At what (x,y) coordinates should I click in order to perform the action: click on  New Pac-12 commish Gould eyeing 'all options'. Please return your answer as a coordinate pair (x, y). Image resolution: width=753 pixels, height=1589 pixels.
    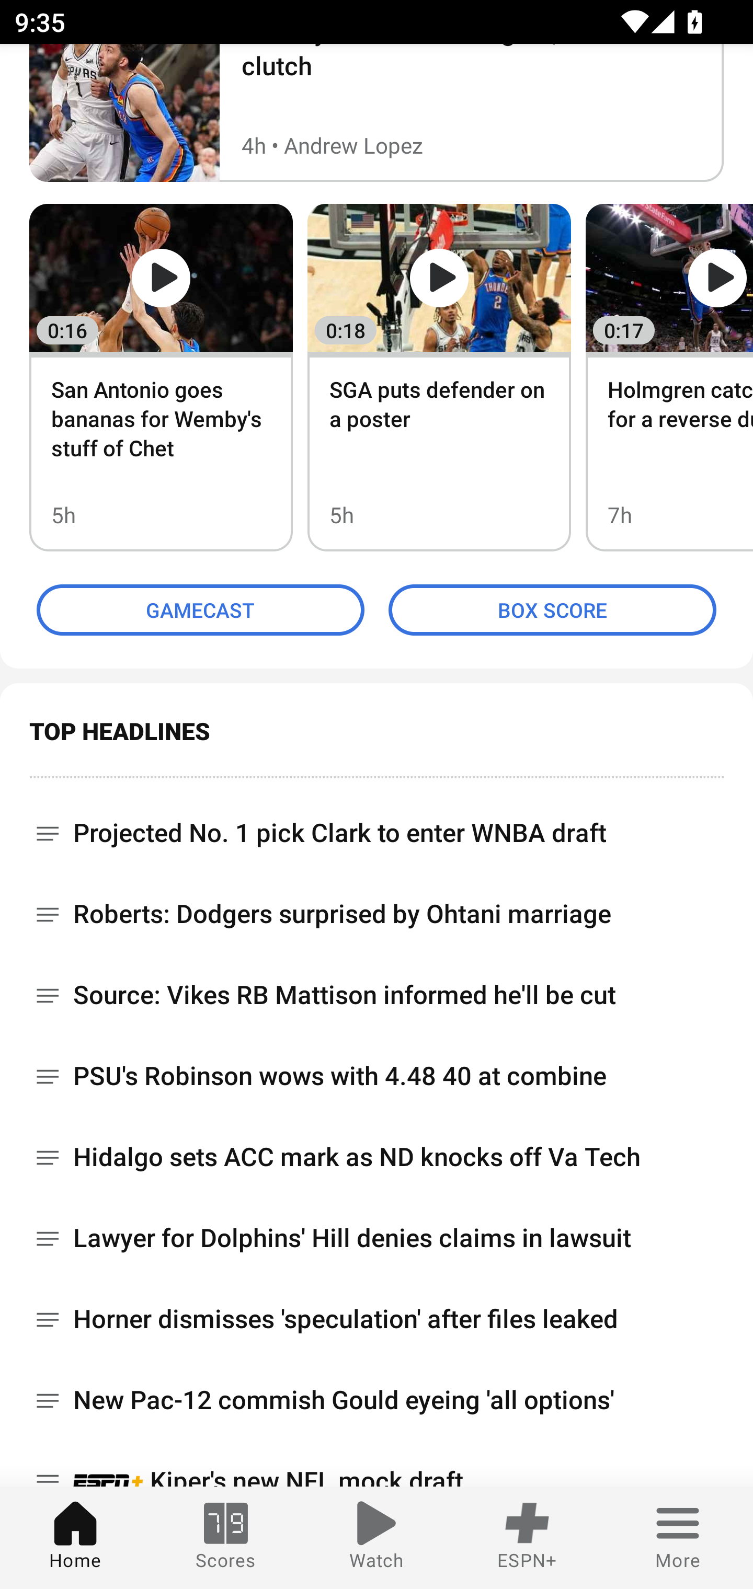
    Looking at the image, I should click on (376, 1401).